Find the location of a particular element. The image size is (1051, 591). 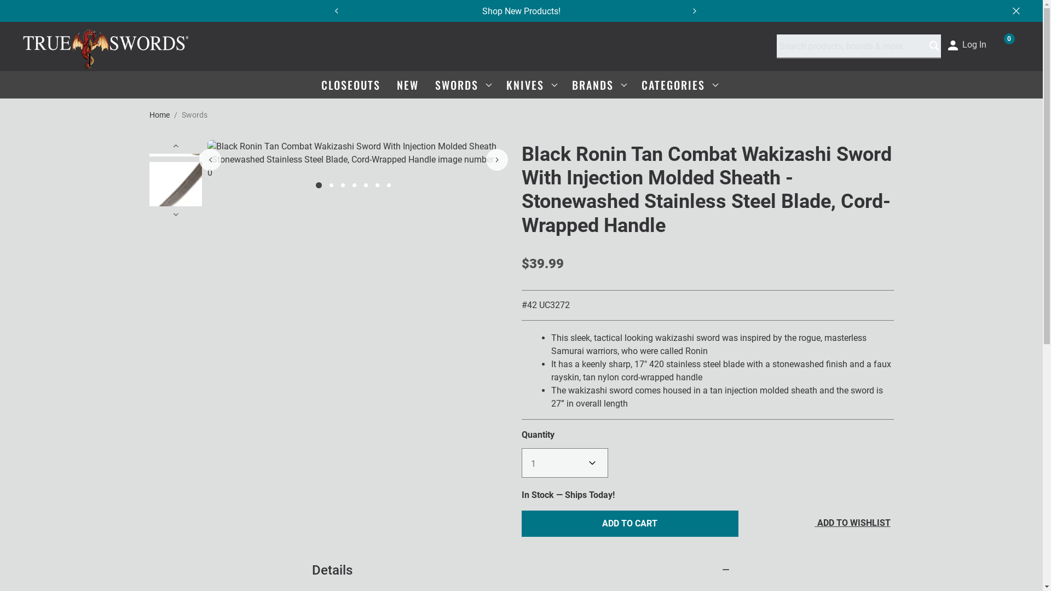

0 is located at coordinates (1007, 44).